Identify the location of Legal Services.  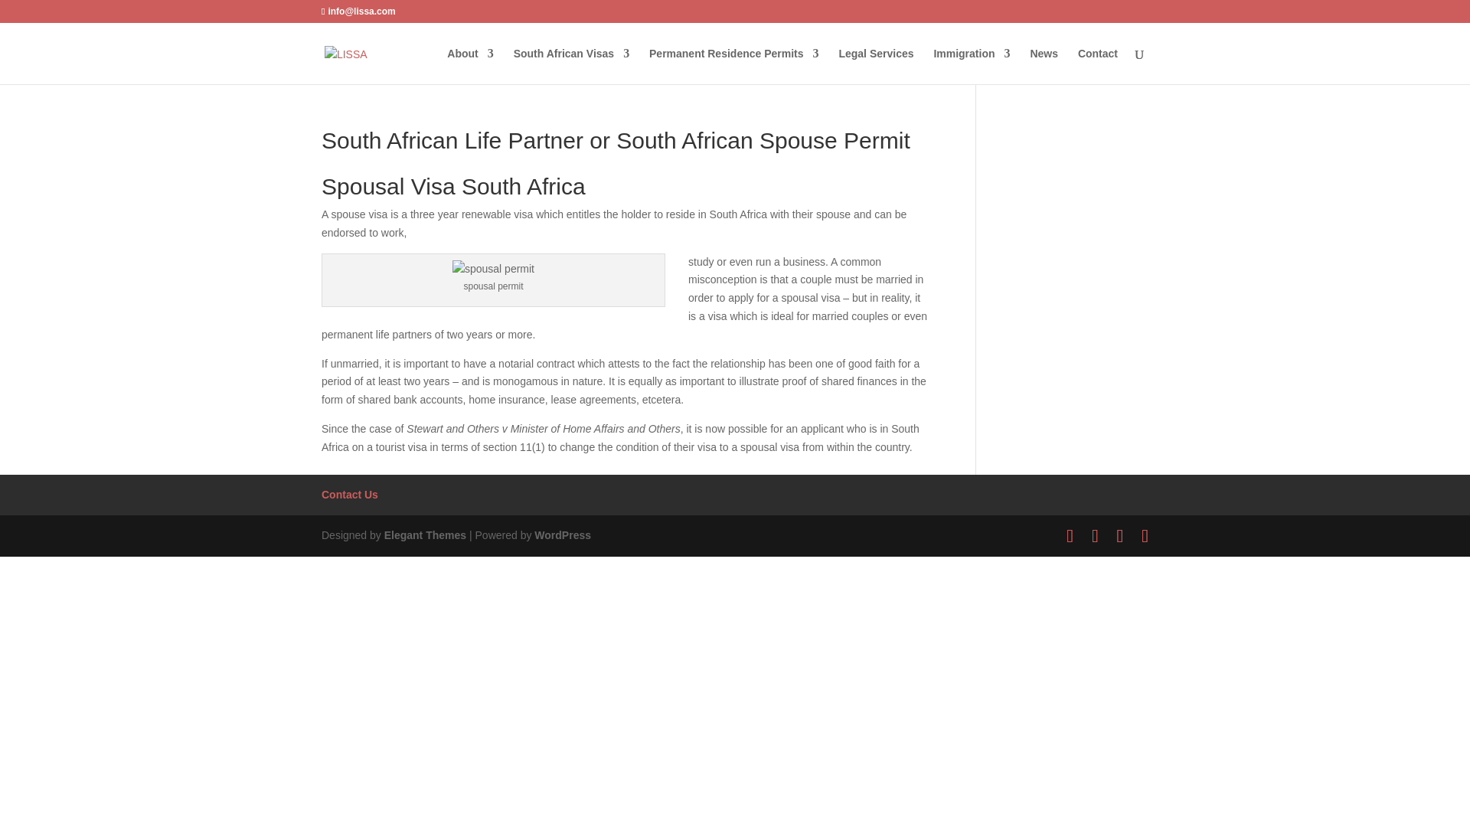
(875, 66).